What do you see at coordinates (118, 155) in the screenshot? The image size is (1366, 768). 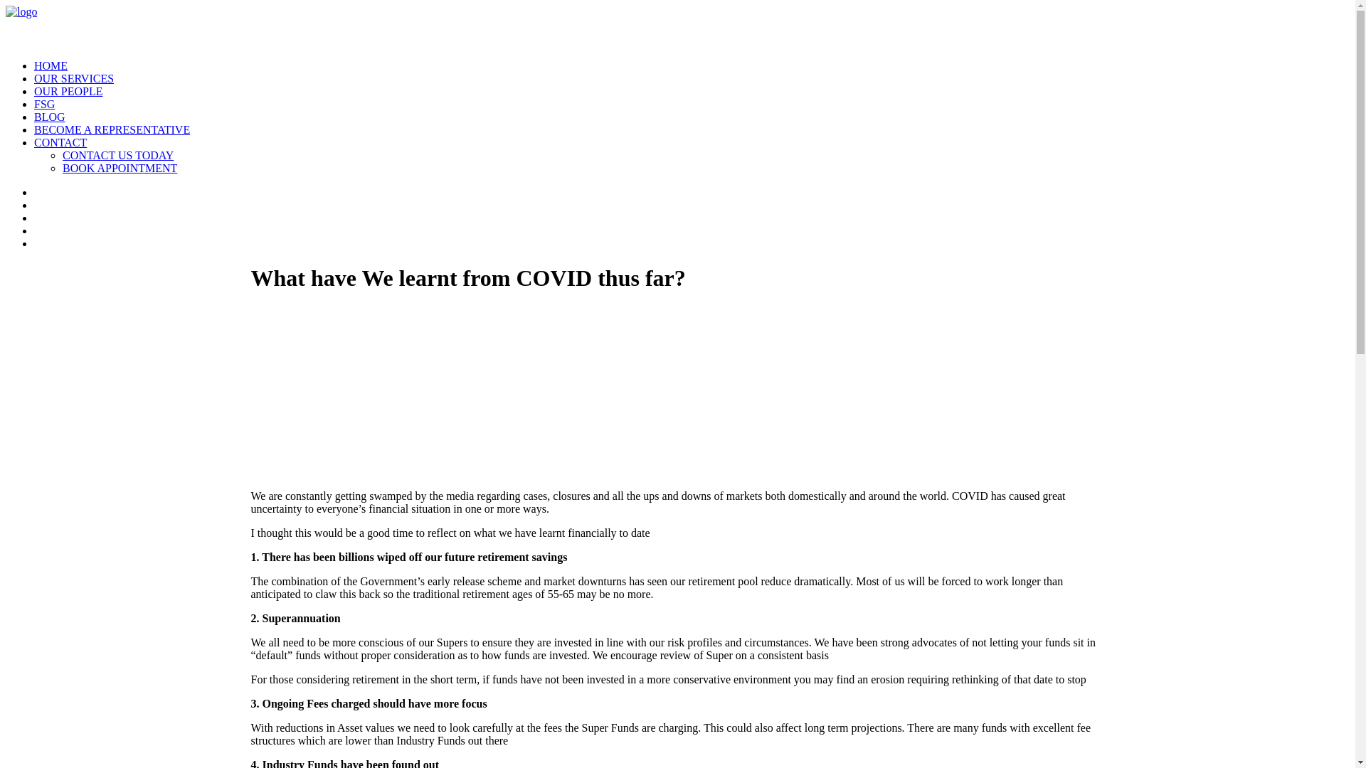 I see `CONTACT US TODAY` at bounding box center [118, 155].